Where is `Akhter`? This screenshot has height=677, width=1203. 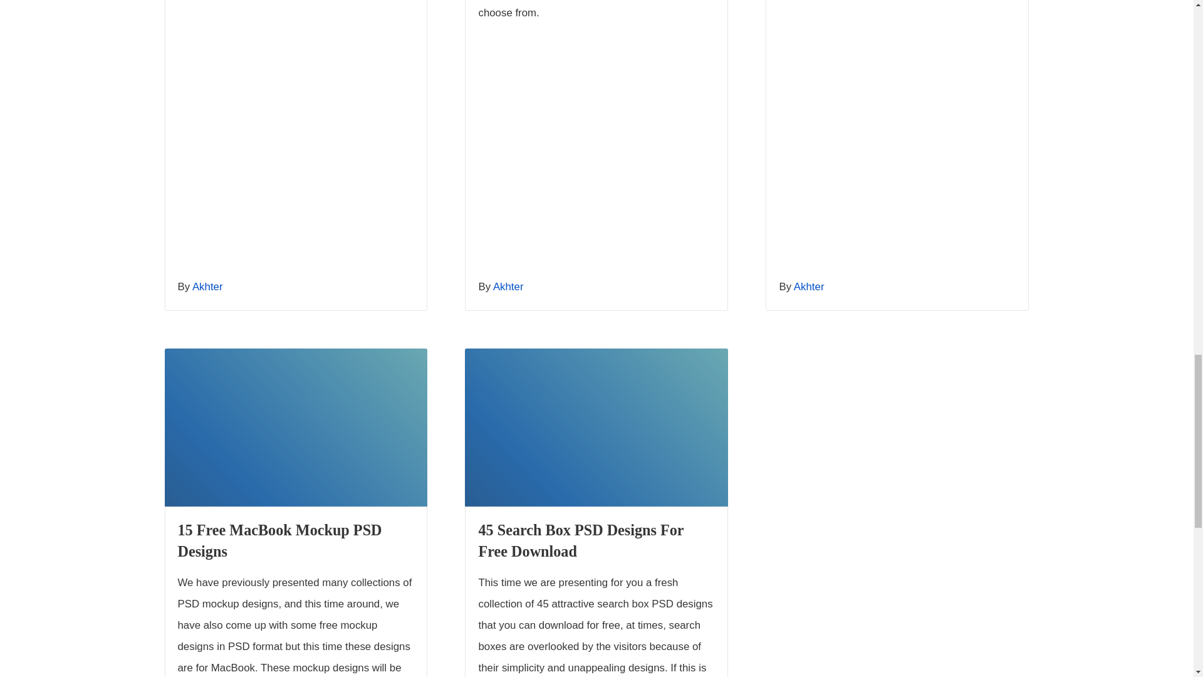
Akhter is located at coordinates (207, 286).